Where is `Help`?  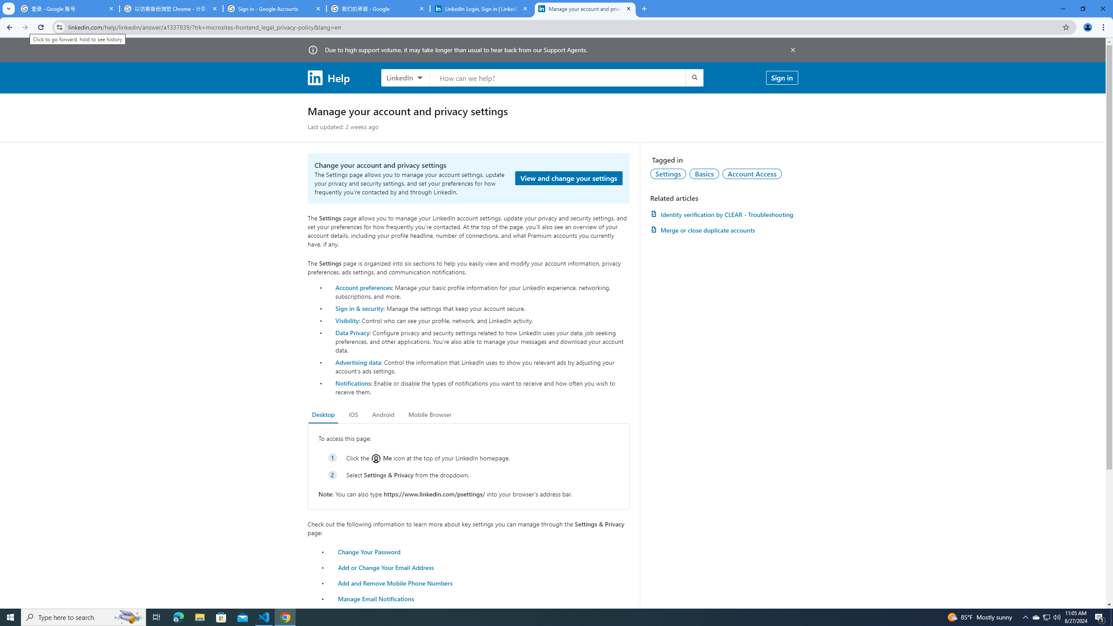
Help is located at coordinates (328, 77).